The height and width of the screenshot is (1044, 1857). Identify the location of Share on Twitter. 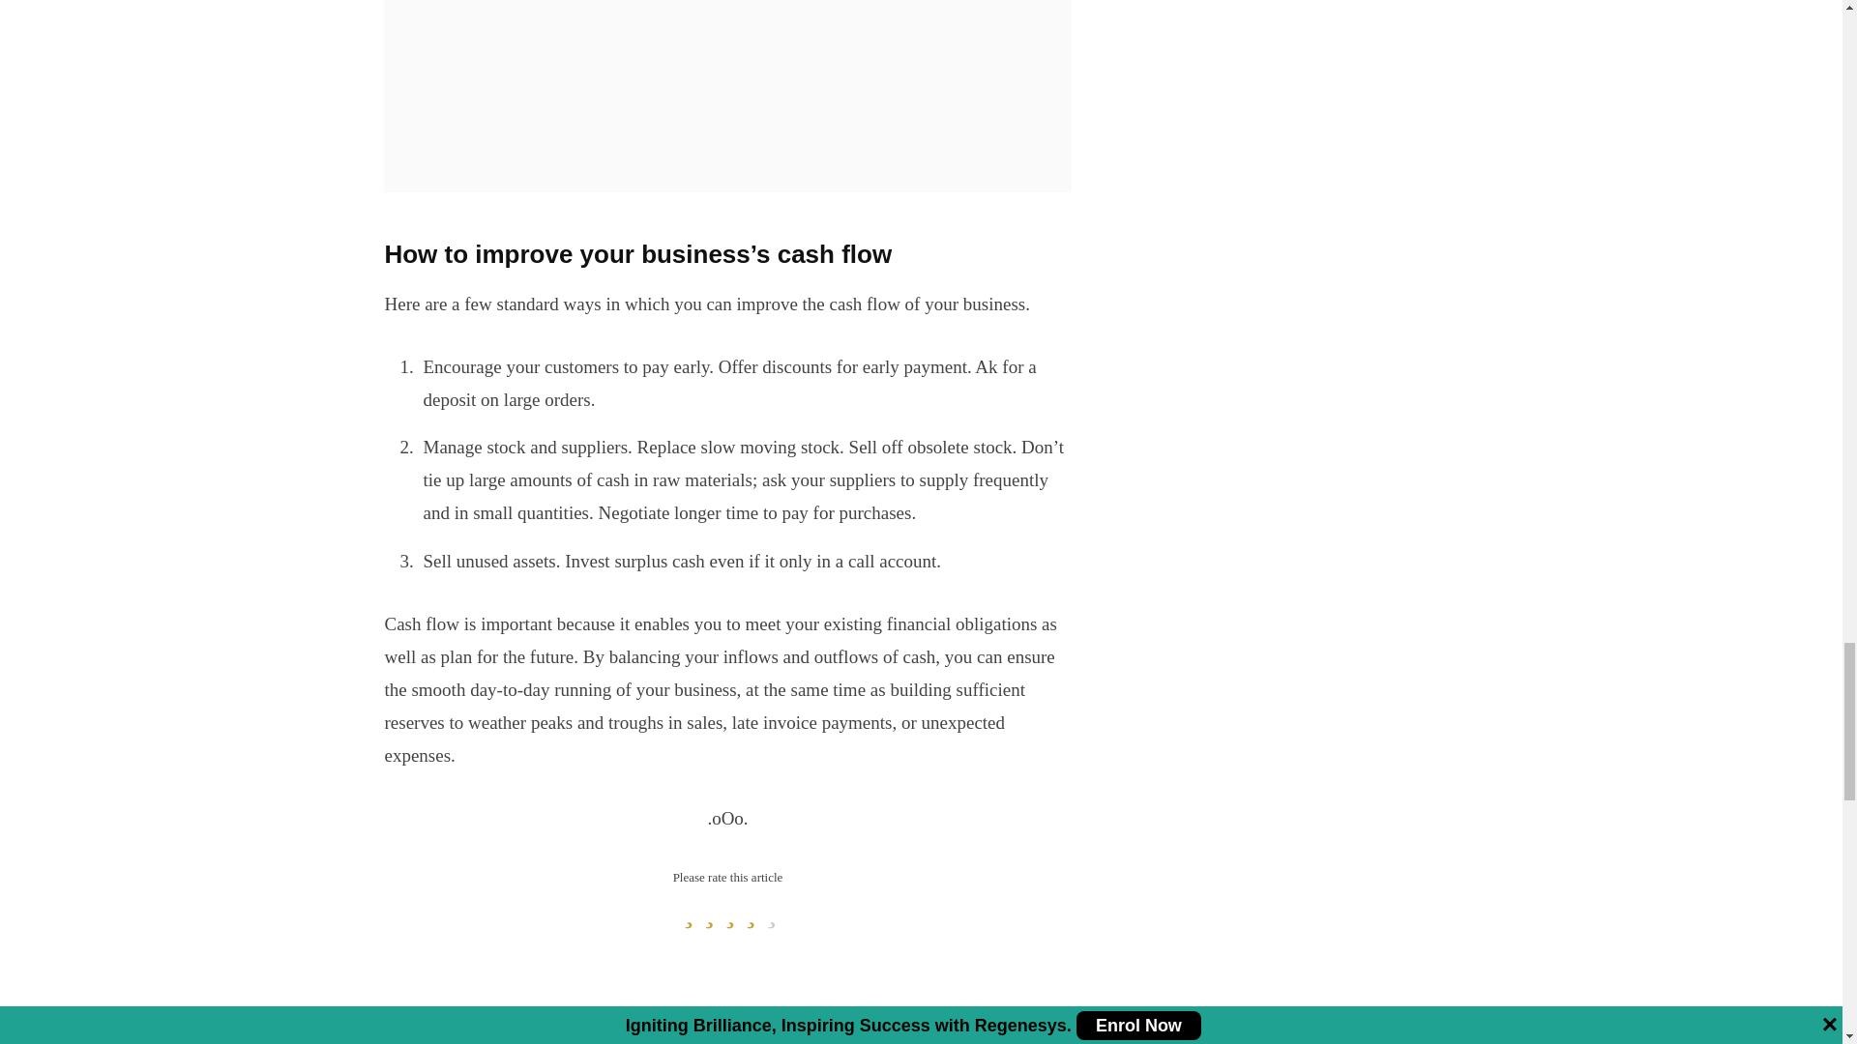
(409, 1038).